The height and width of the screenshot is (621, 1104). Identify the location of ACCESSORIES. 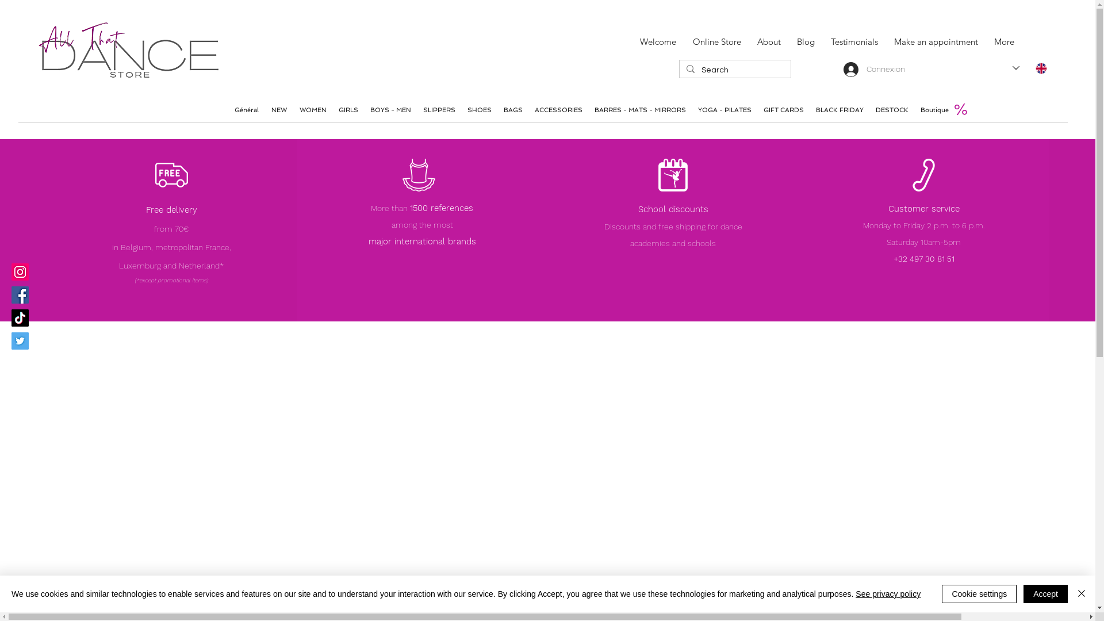
(558, 110).